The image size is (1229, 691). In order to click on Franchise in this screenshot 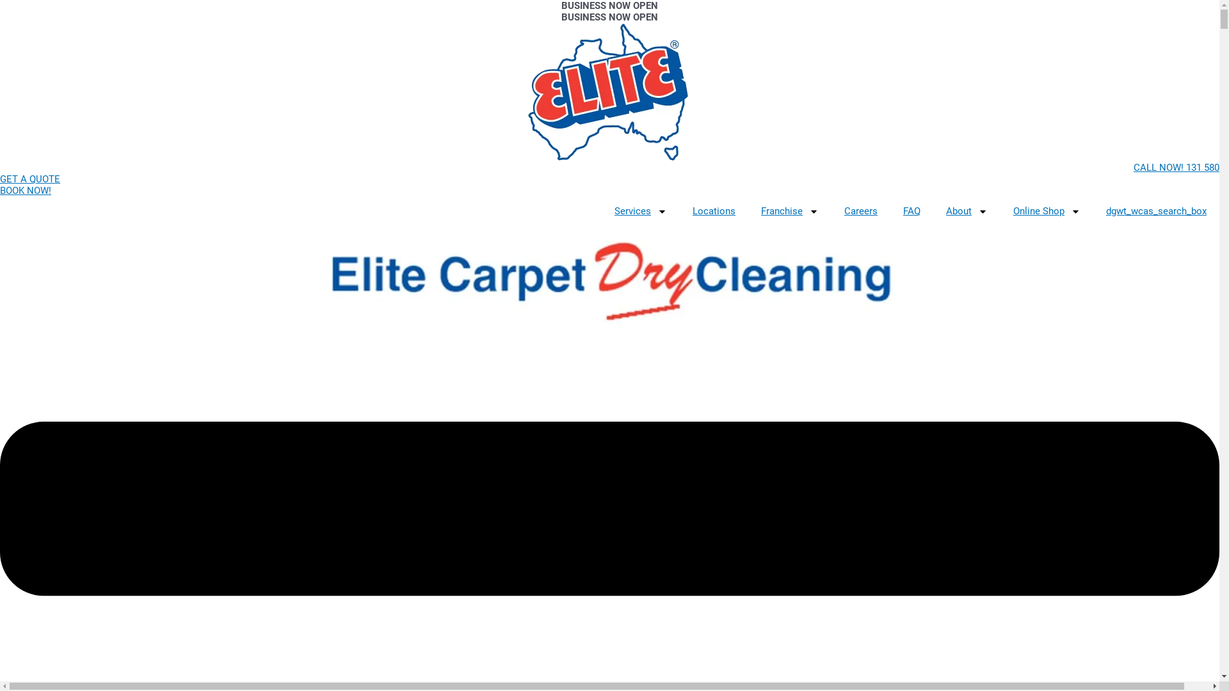, I will do `click(790, 211)`.